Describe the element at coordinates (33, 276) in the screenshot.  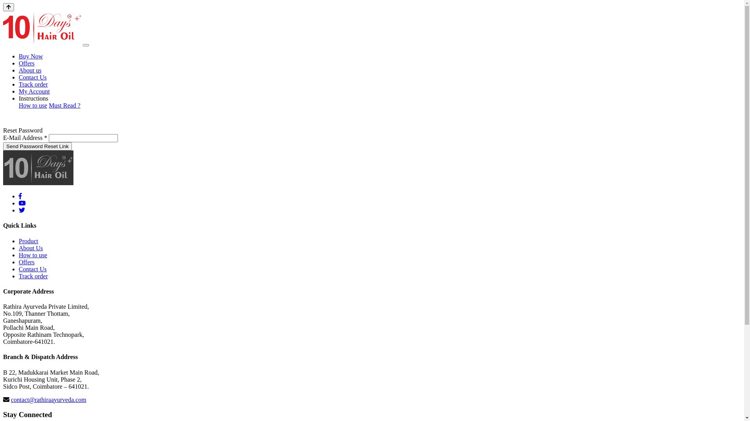
I see `Track order` at that location.